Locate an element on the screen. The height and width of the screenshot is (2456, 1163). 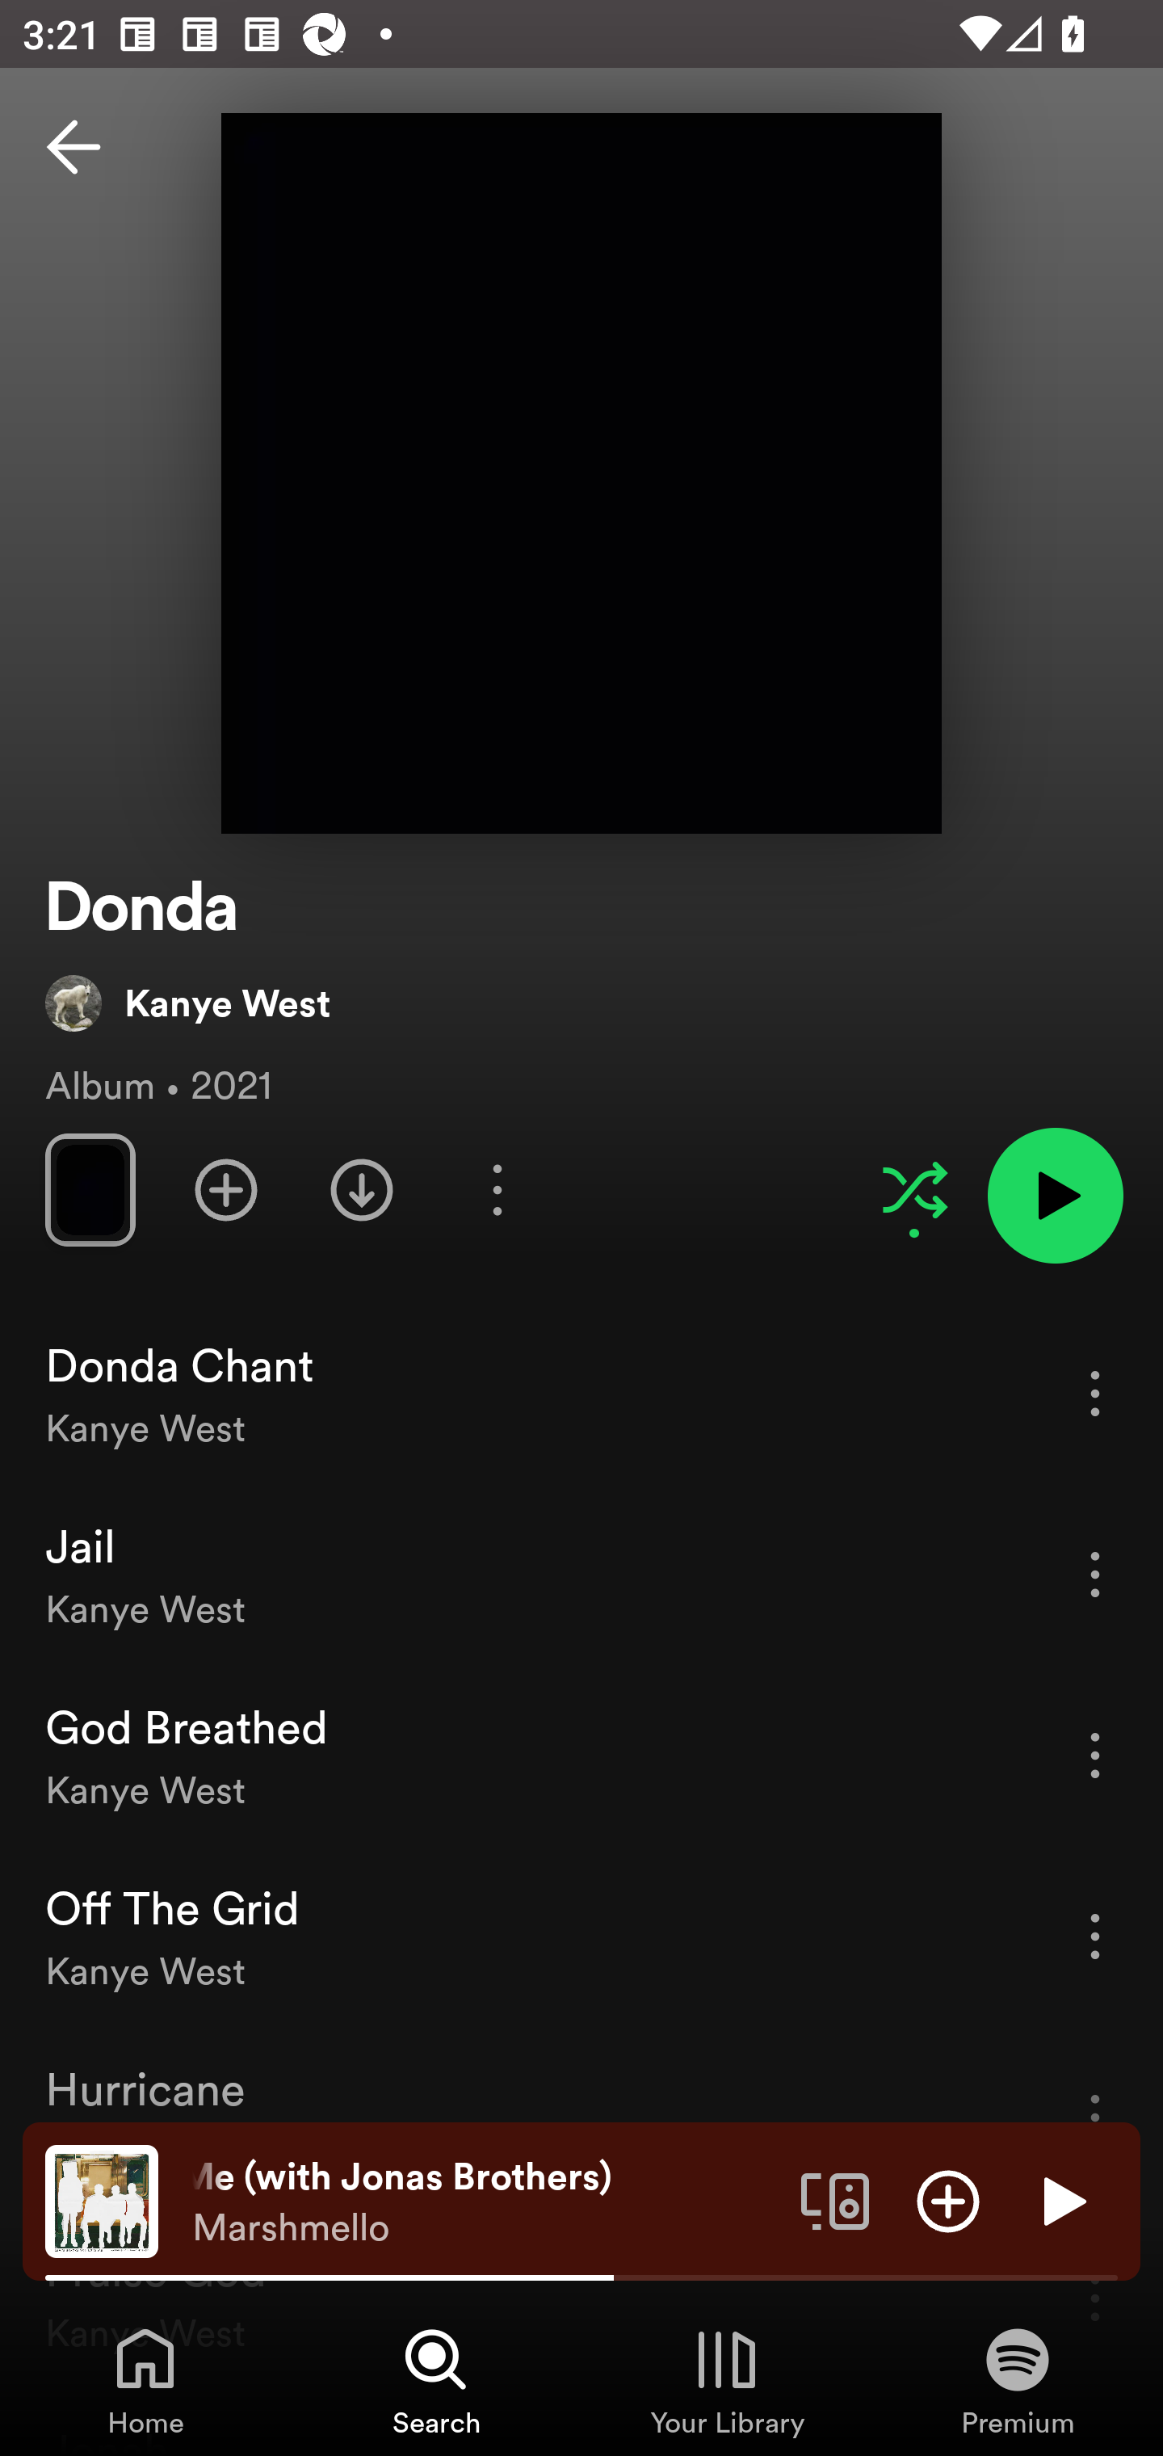
Kanye West is located at coordinates (188, 1003).